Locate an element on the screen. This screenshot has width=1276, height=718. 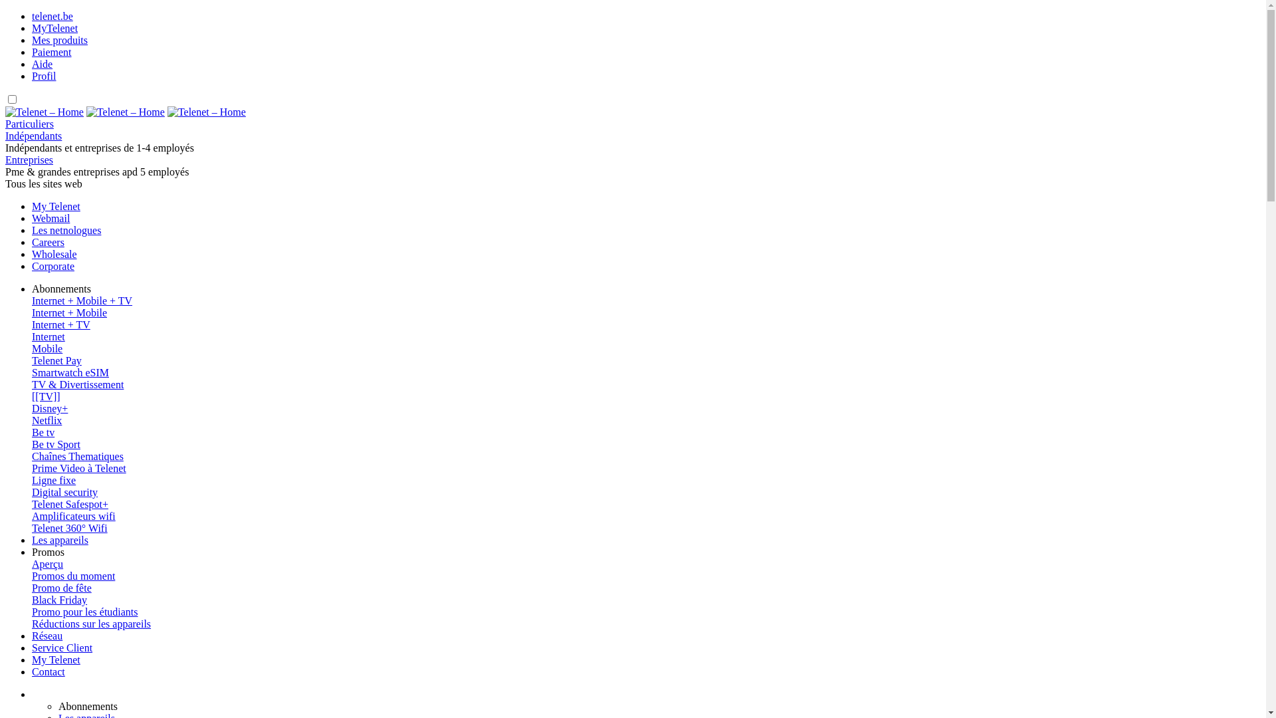
Amplificateurs wifi is located at coordinates (646, 517).